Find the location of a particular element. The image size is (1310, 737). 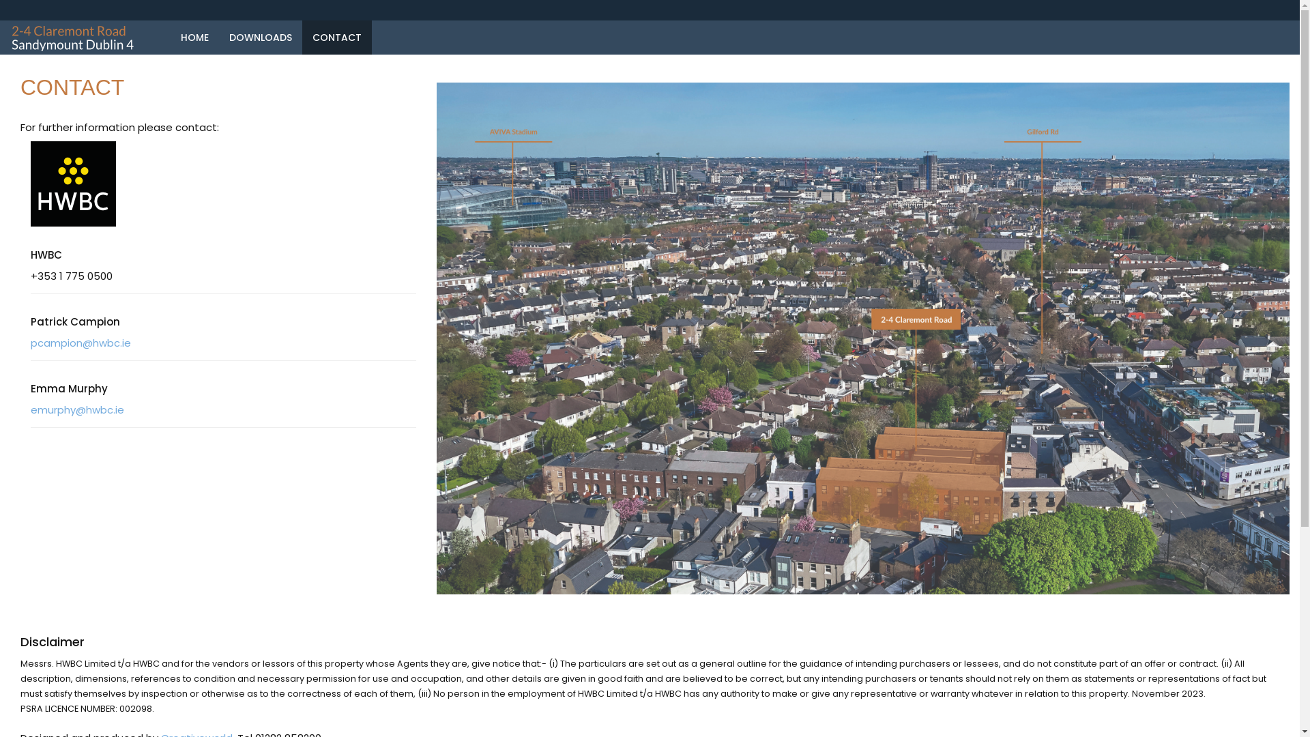

DOWNLOADS is located at coordinates (261, 38).